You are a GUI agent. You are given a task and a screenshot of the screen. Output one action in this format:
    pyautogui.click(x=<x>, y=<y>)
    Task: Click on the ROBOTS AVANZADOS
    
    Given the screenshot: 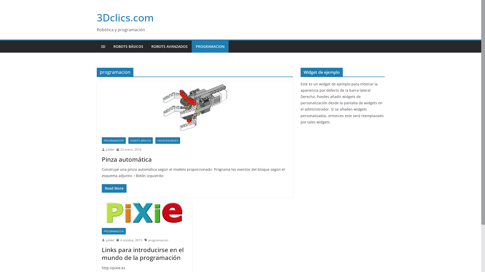 What is the action you would take?
    pyautogui.click(x=169, y=47)
    